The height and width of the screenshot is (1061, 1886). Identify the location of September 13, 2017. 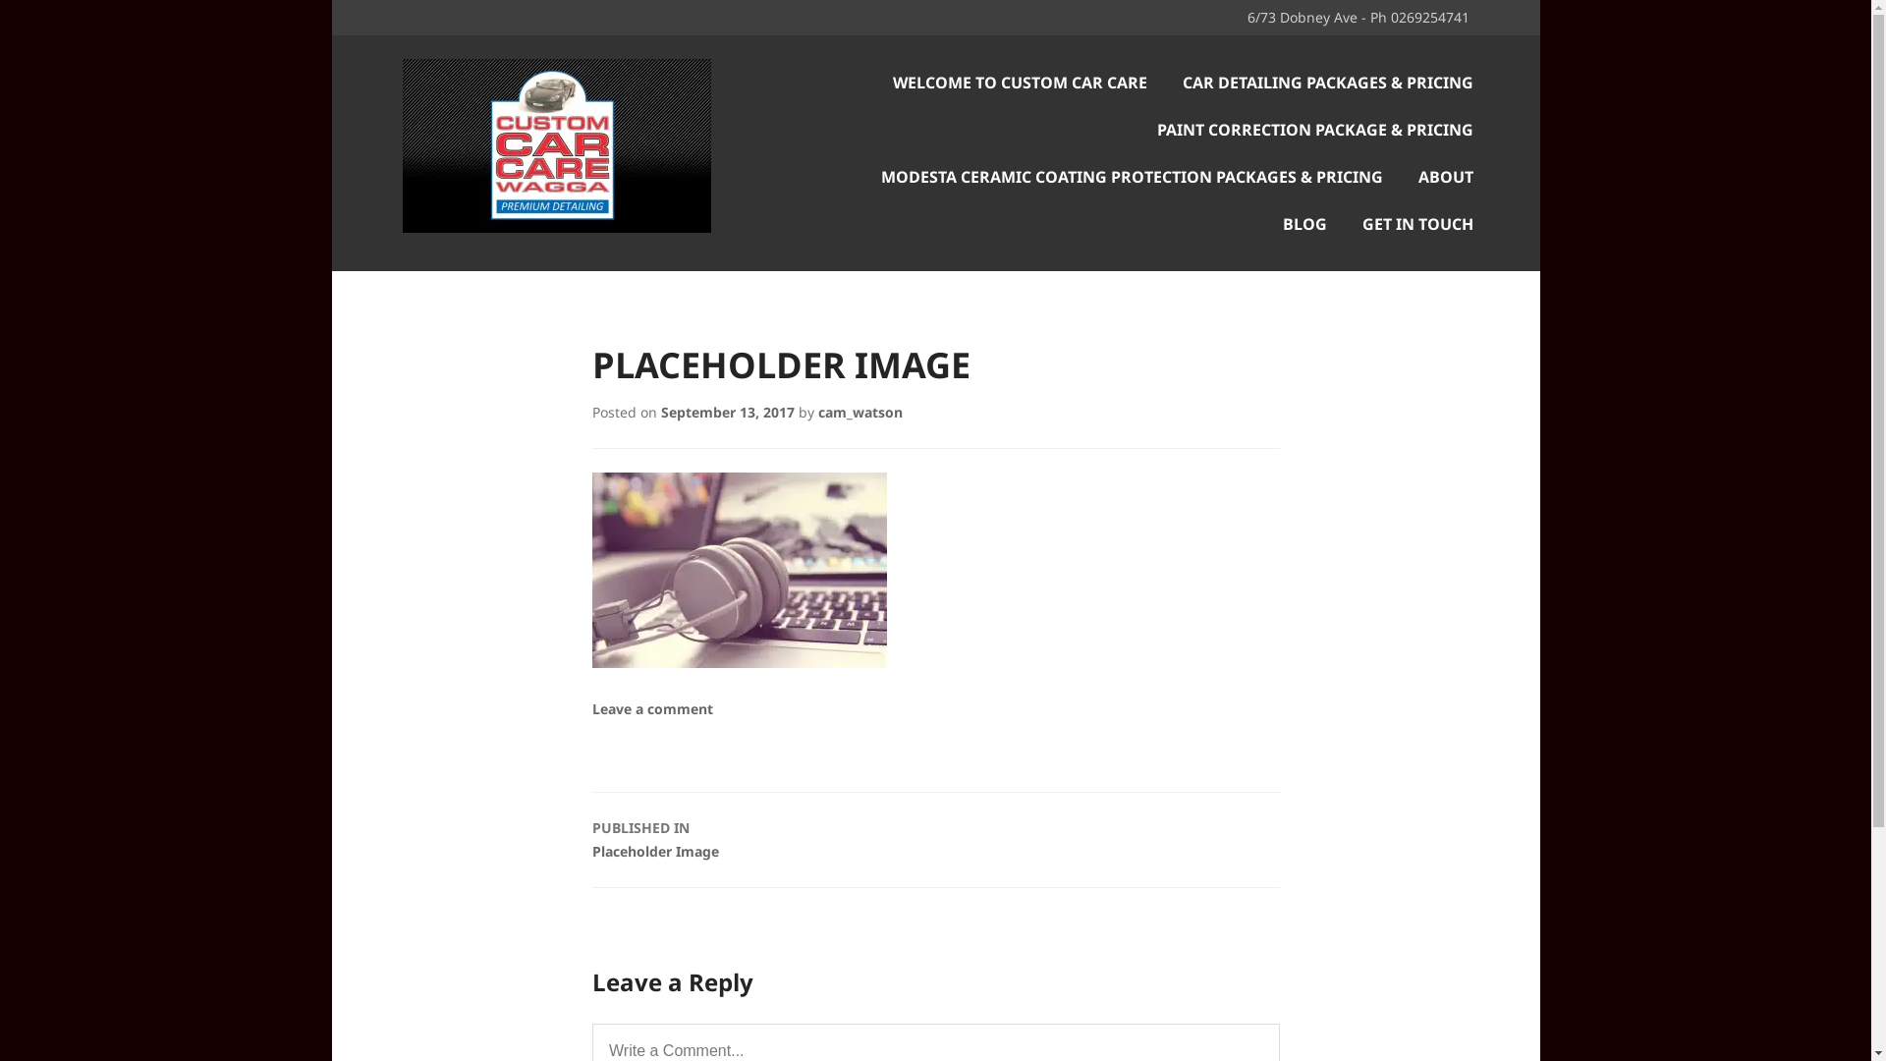
(727, 413).